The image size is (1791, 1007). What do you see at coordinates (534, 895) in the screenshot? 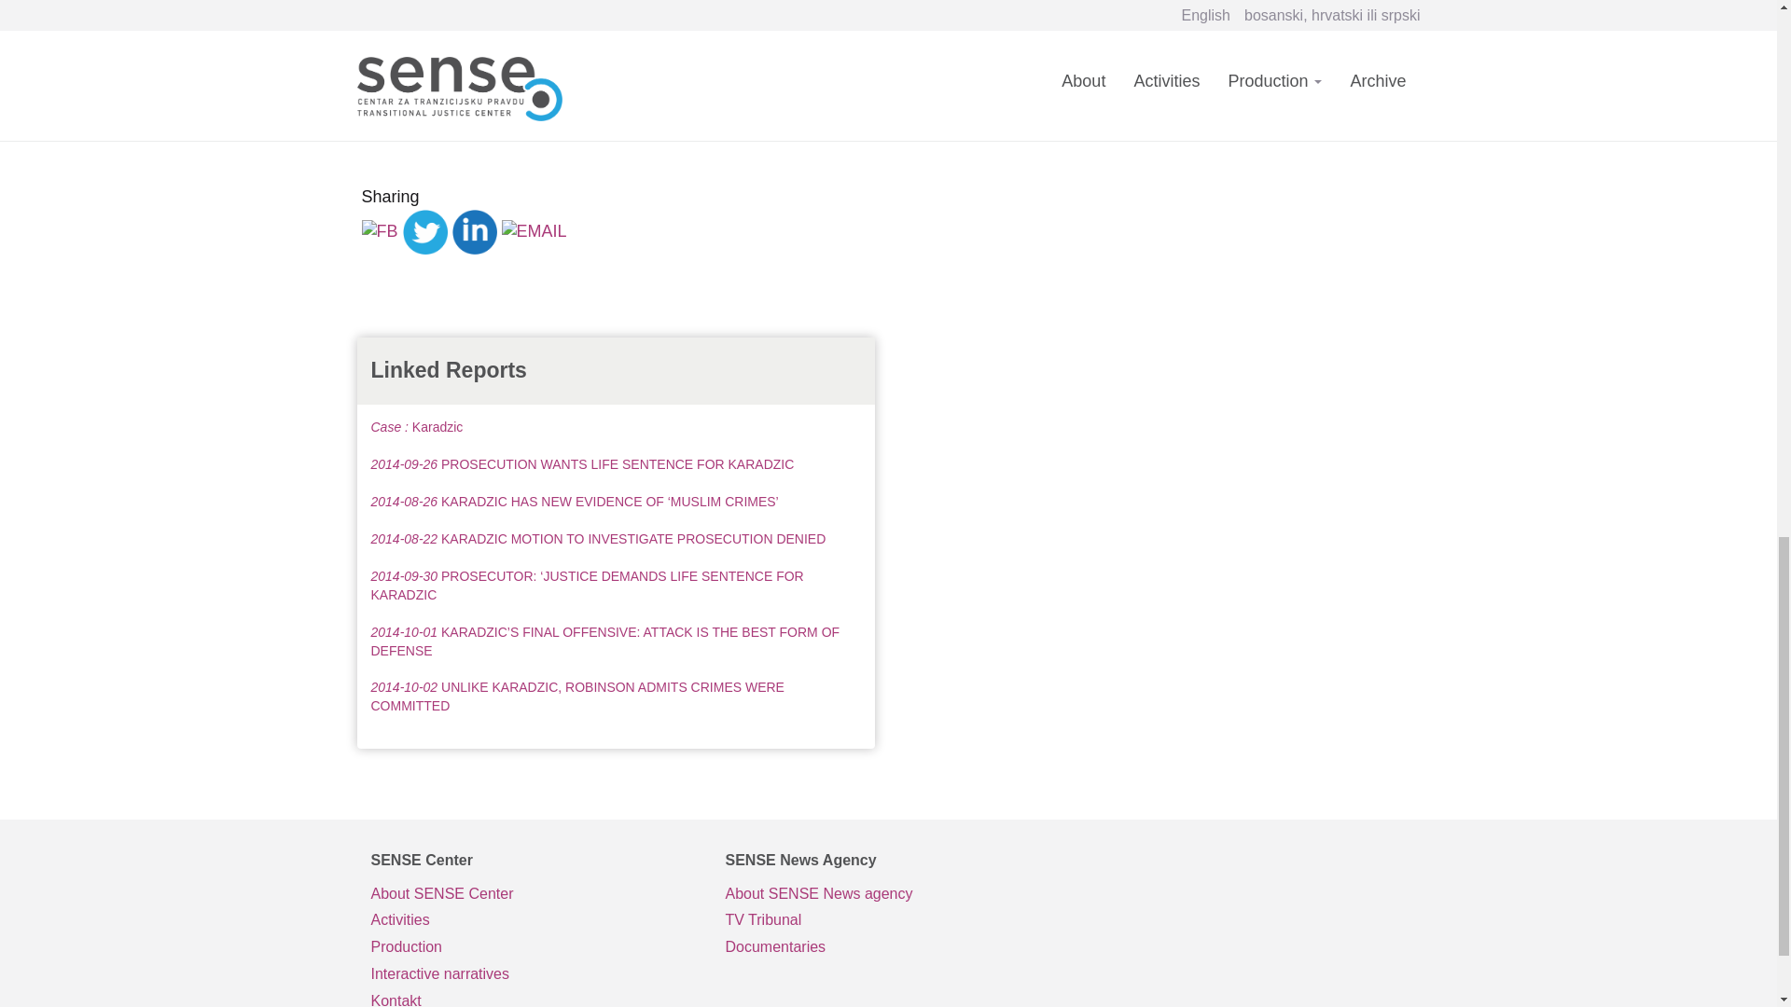
I see `About SENSE Center` at bounding box center [534, 895].